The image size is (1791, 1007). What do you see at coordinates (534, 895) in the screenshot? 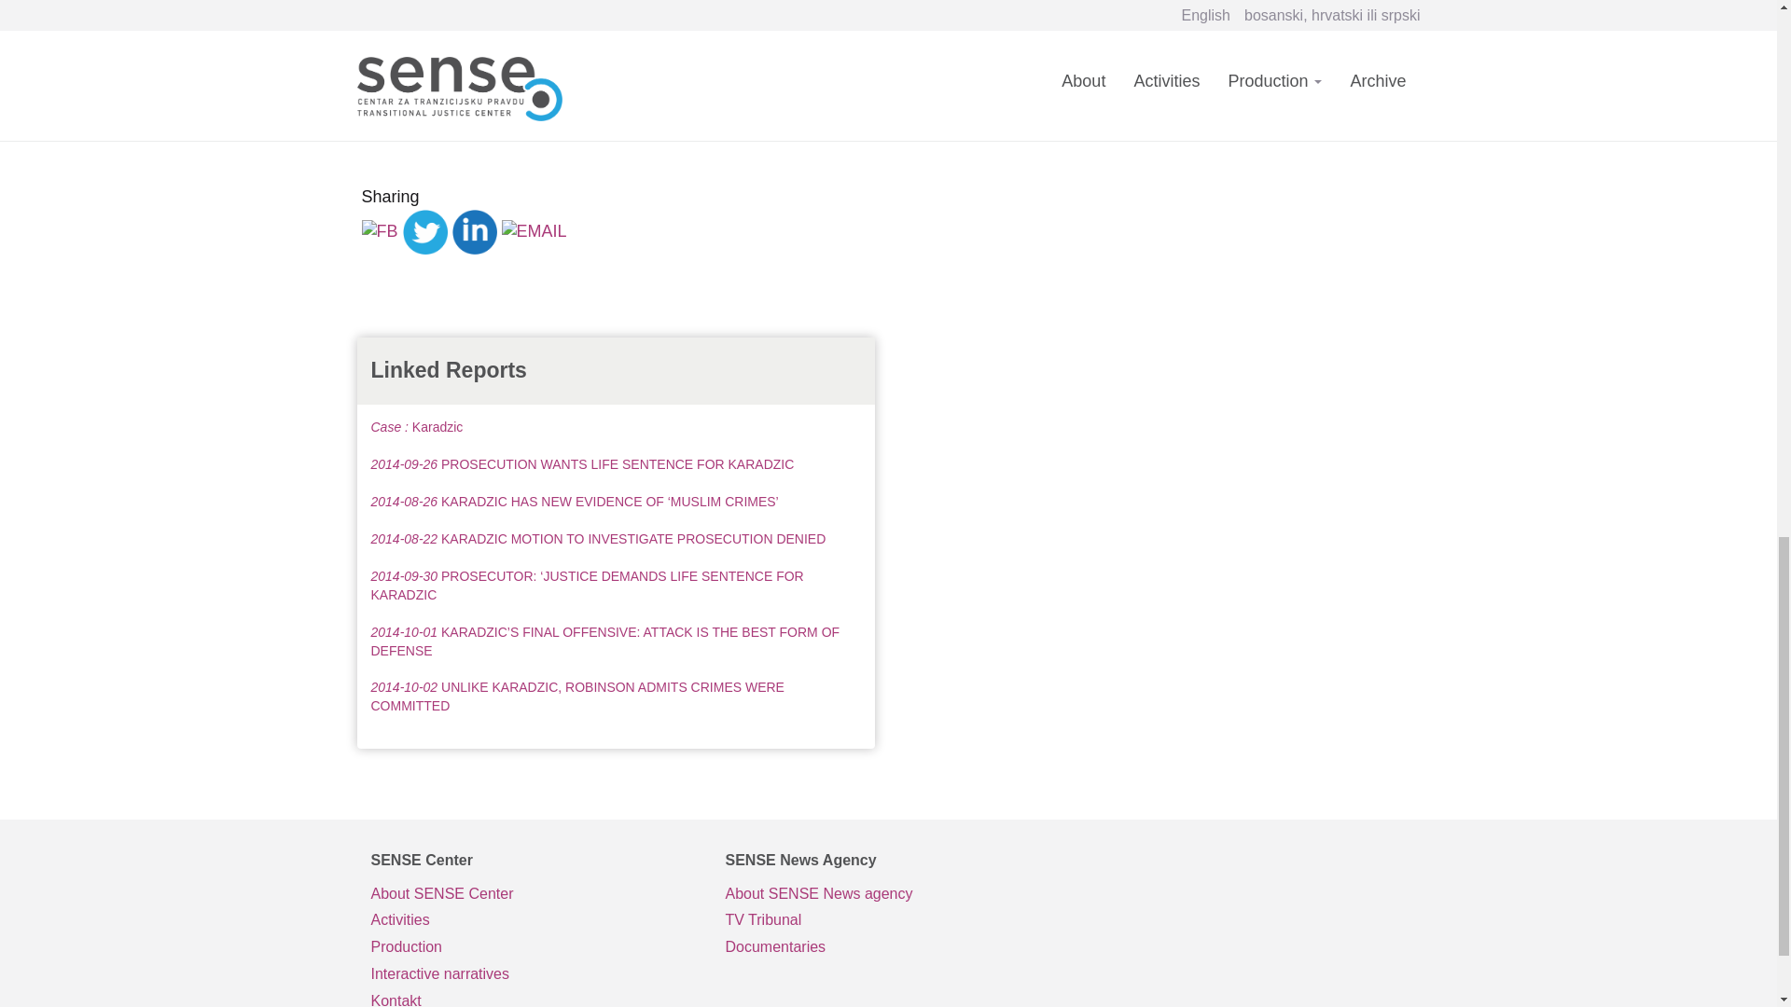
I see `About SENSE Center` at bounding box center [534, 895].